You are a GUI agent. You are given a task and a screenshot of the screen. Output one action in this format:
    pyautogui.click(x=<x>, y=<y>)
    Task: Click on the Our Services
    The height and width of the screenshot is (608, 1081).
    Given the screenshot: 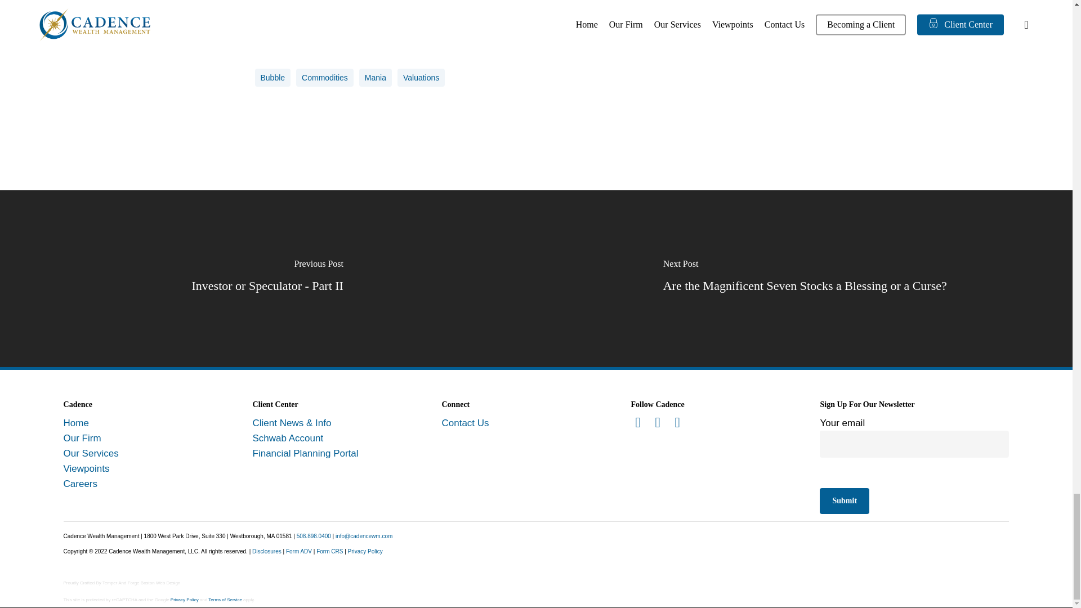 What is the action you would take?
    pyautogui.click(x=91, y=453)
    